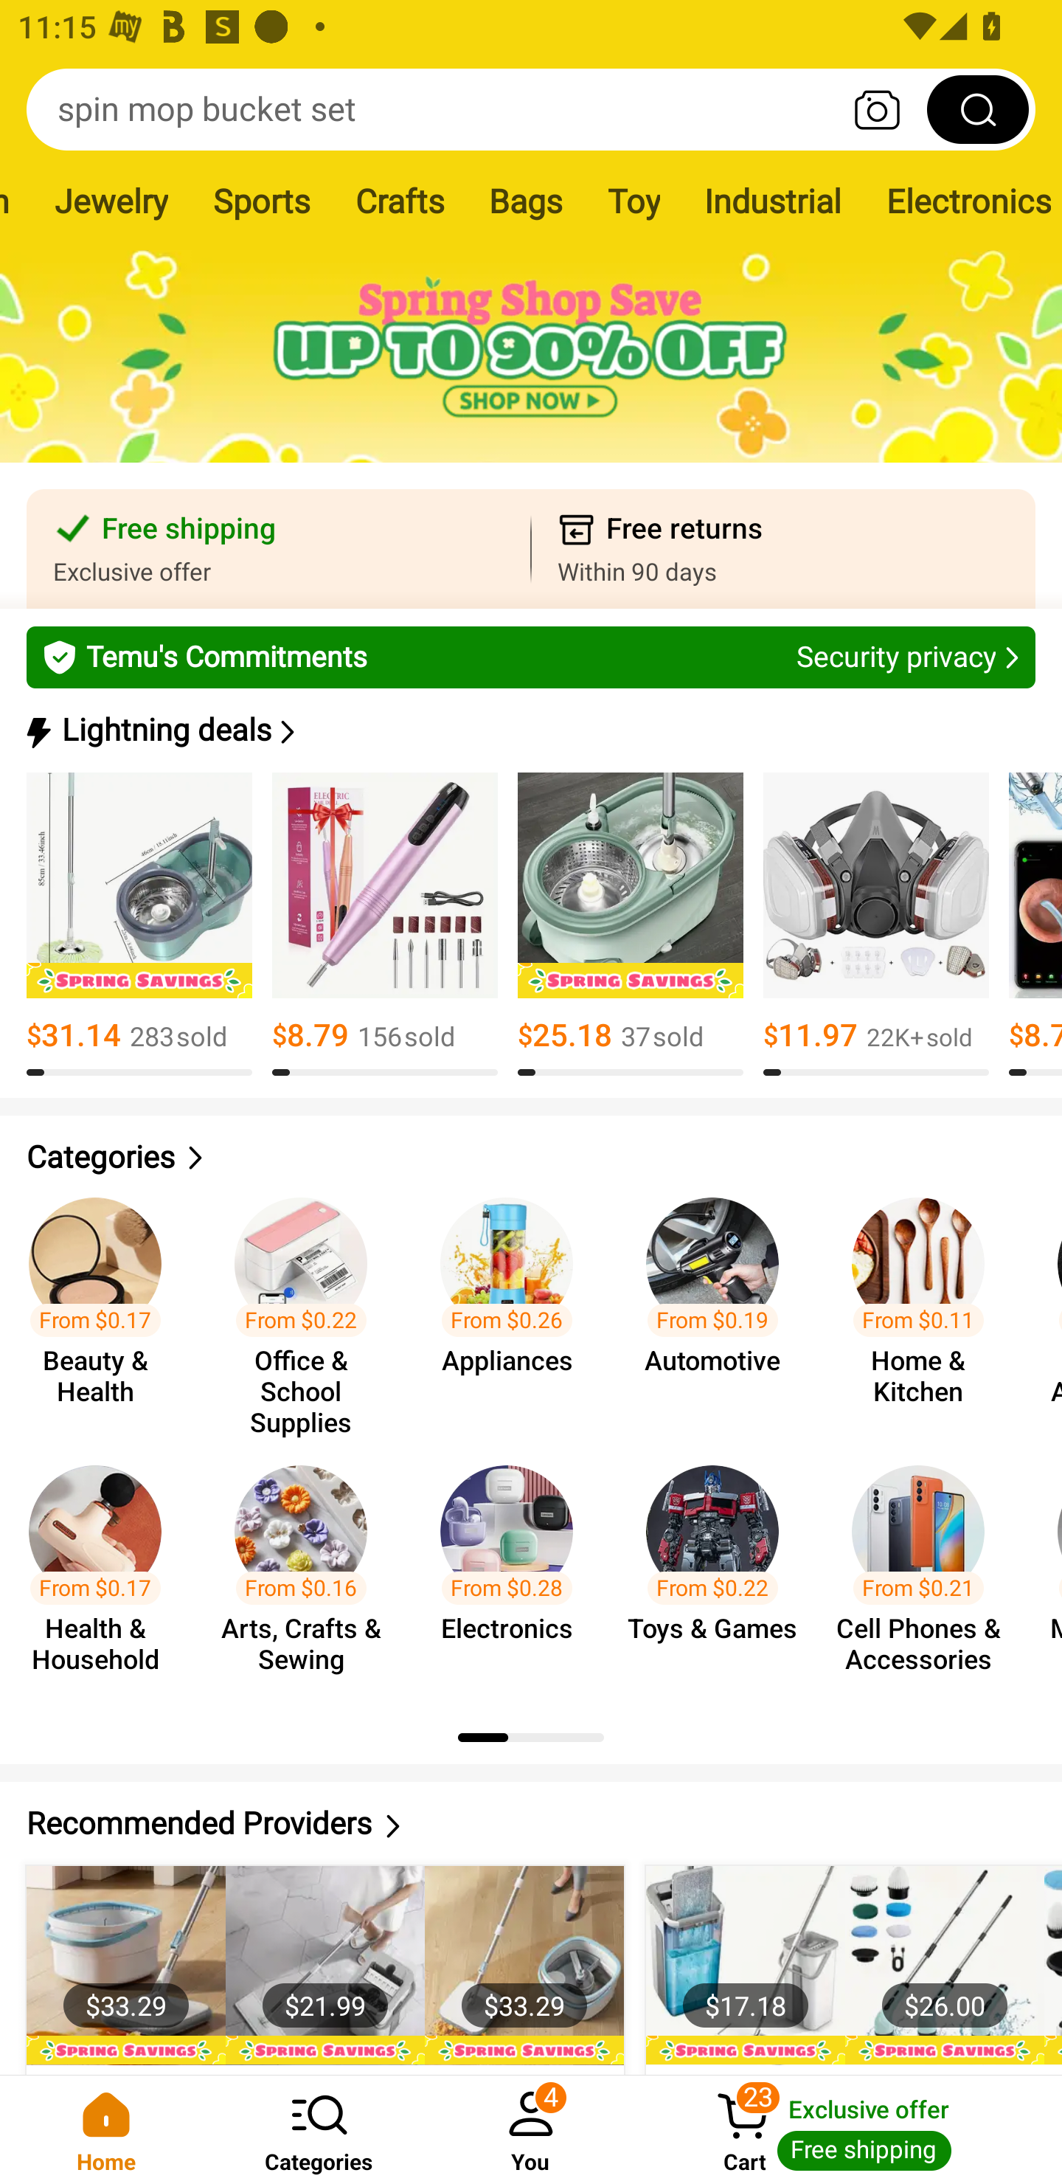  Describe the element at coordinates (772, 201) in the screenshot. I see `Industrial` at that location.